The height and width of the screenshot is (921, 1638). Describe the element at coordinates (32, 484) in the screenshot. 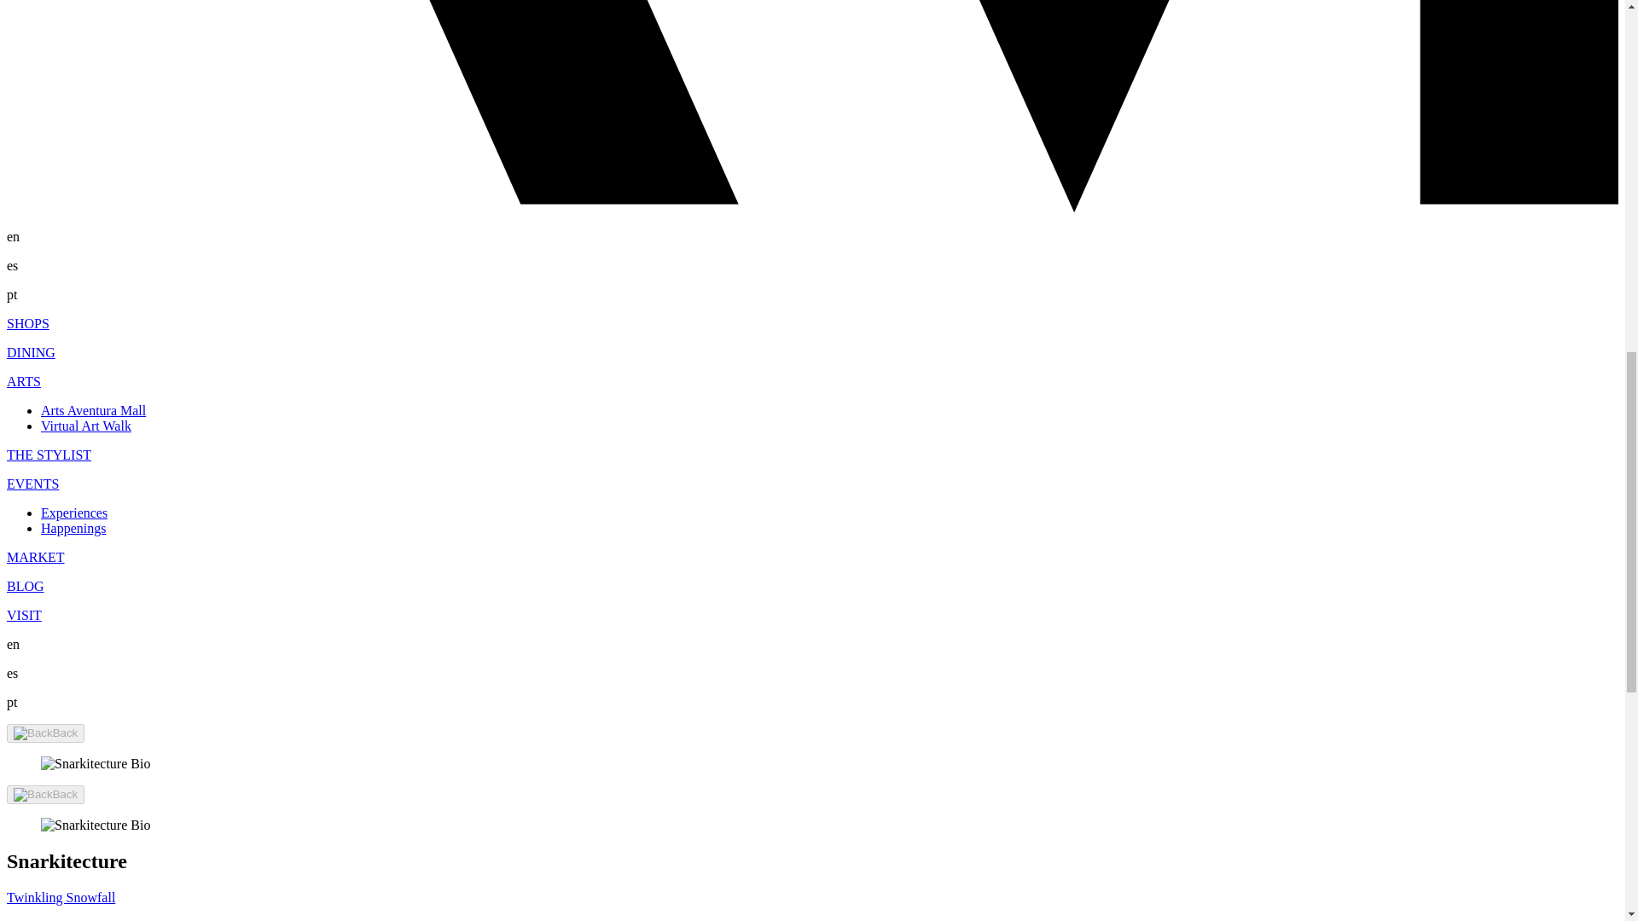

I see `EVENTS` at that location.